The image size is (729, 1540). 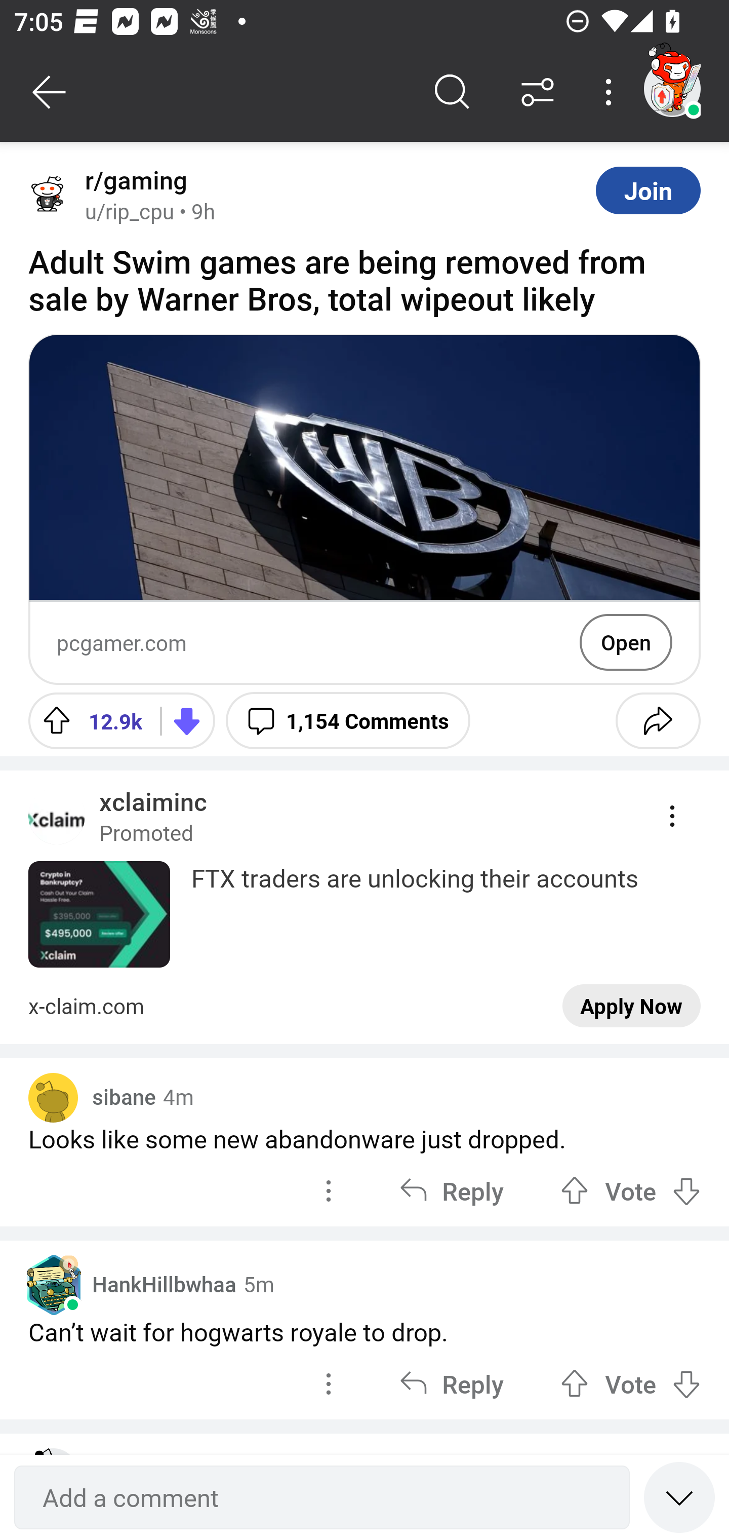 I want to click on Looks like some new abandonware just dropped., so click(x=364, y=1139).